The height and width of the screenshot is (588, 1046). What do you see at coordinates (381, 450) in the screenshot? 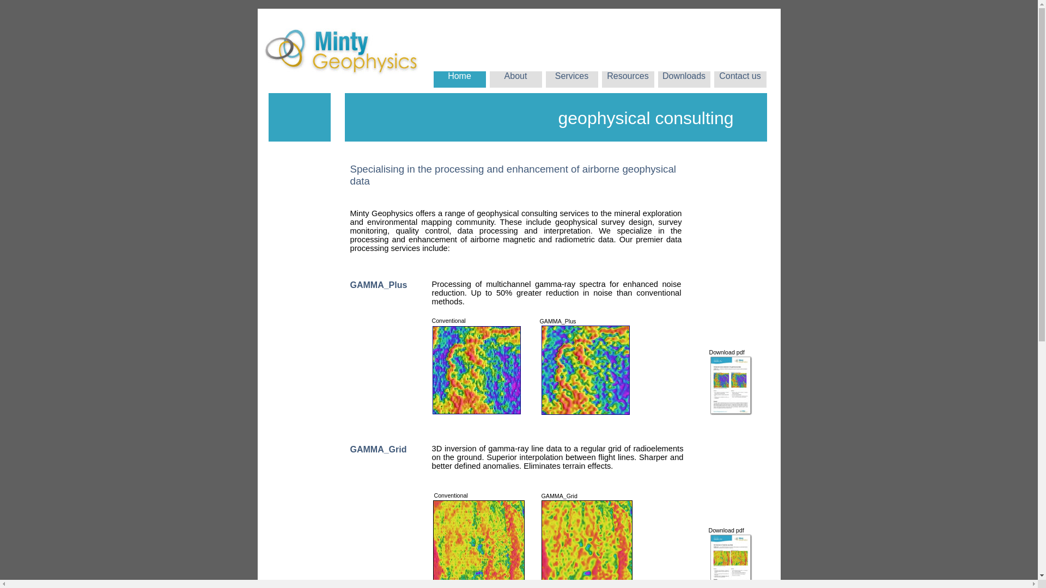
I see `GAMMA_Grid` at bounding box center [381, 450].